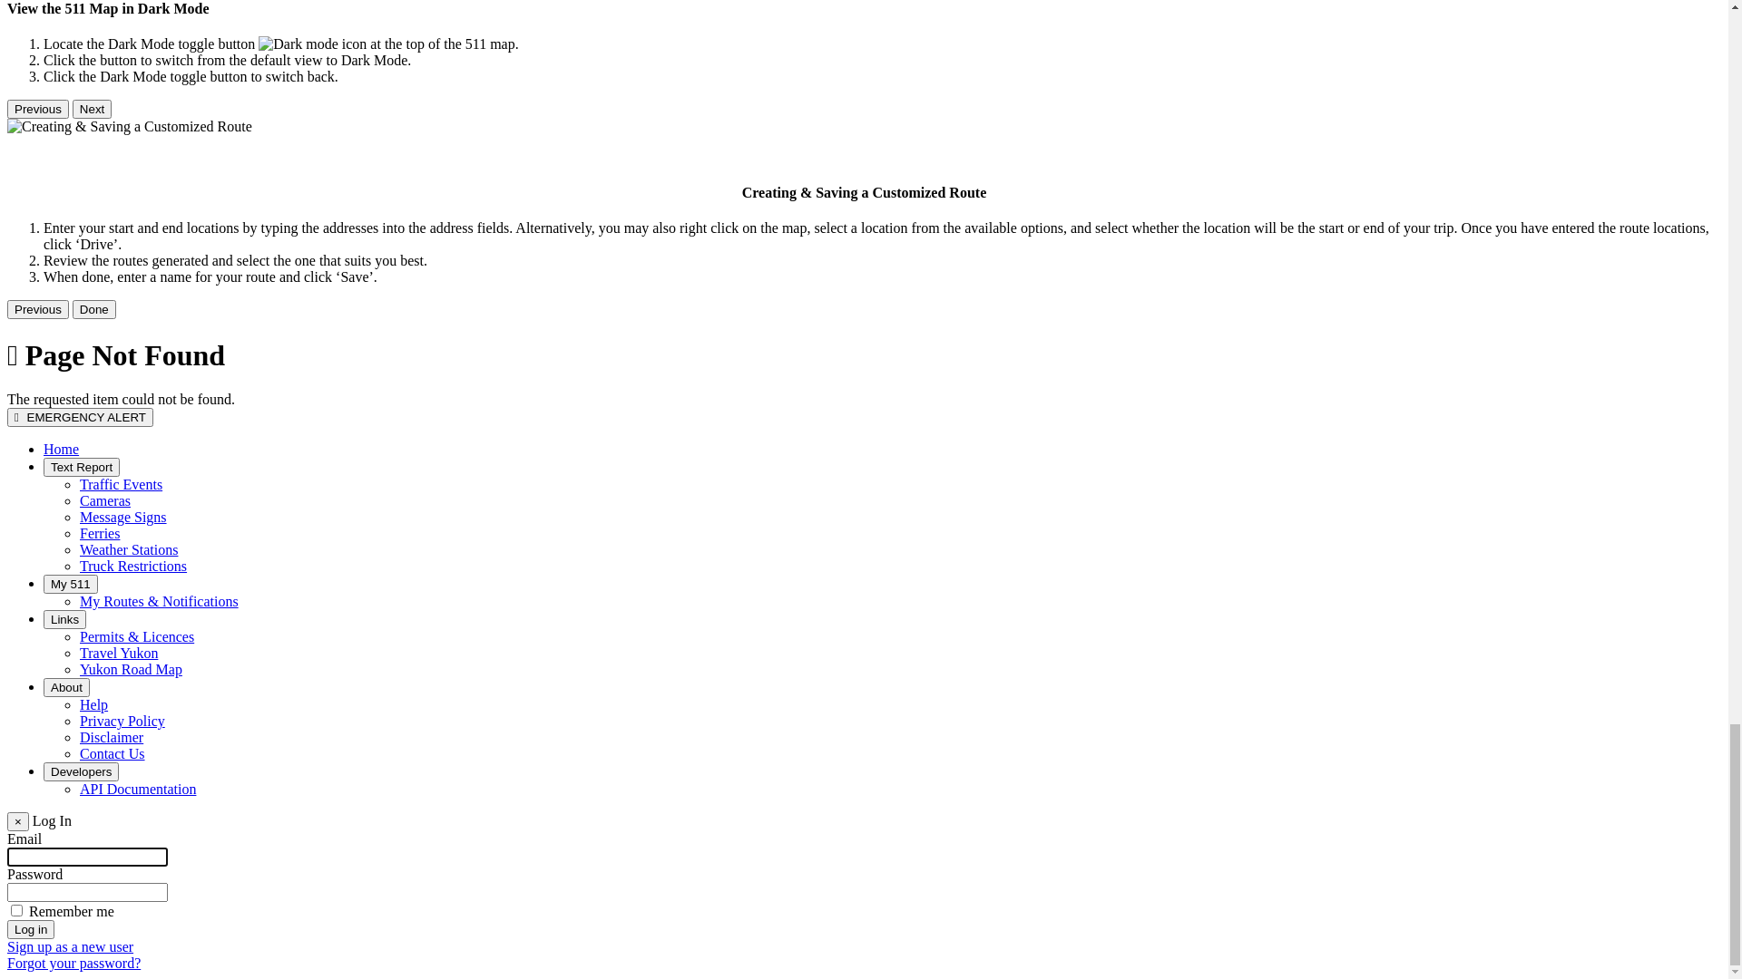  I want to click on Dawson City, so click(118, 399).